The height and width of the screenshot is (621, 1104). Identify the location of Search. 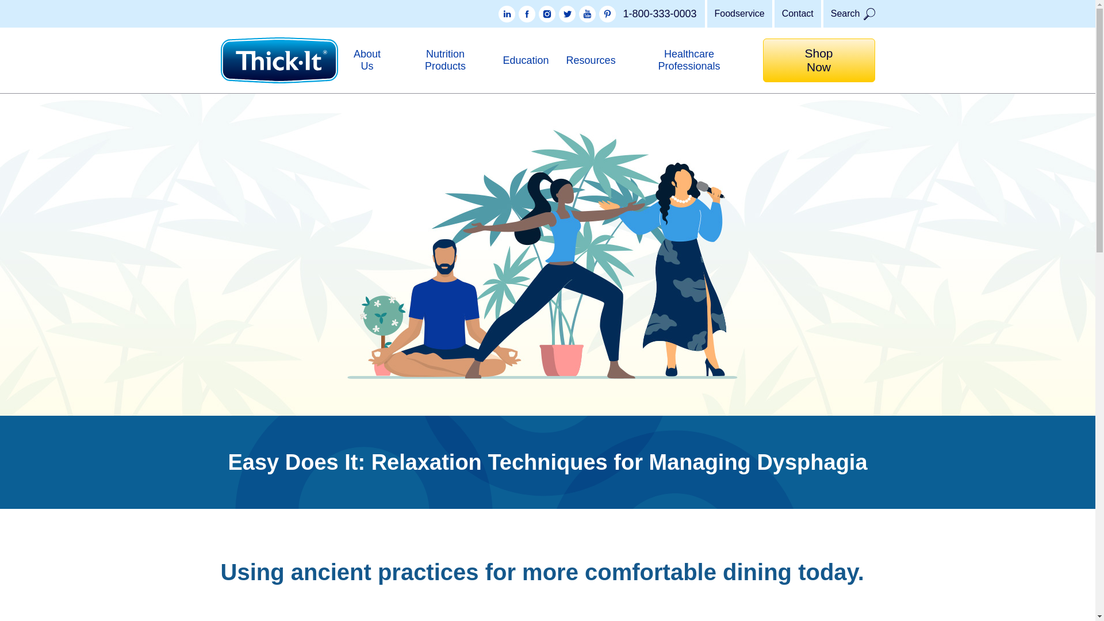
(848, 14).